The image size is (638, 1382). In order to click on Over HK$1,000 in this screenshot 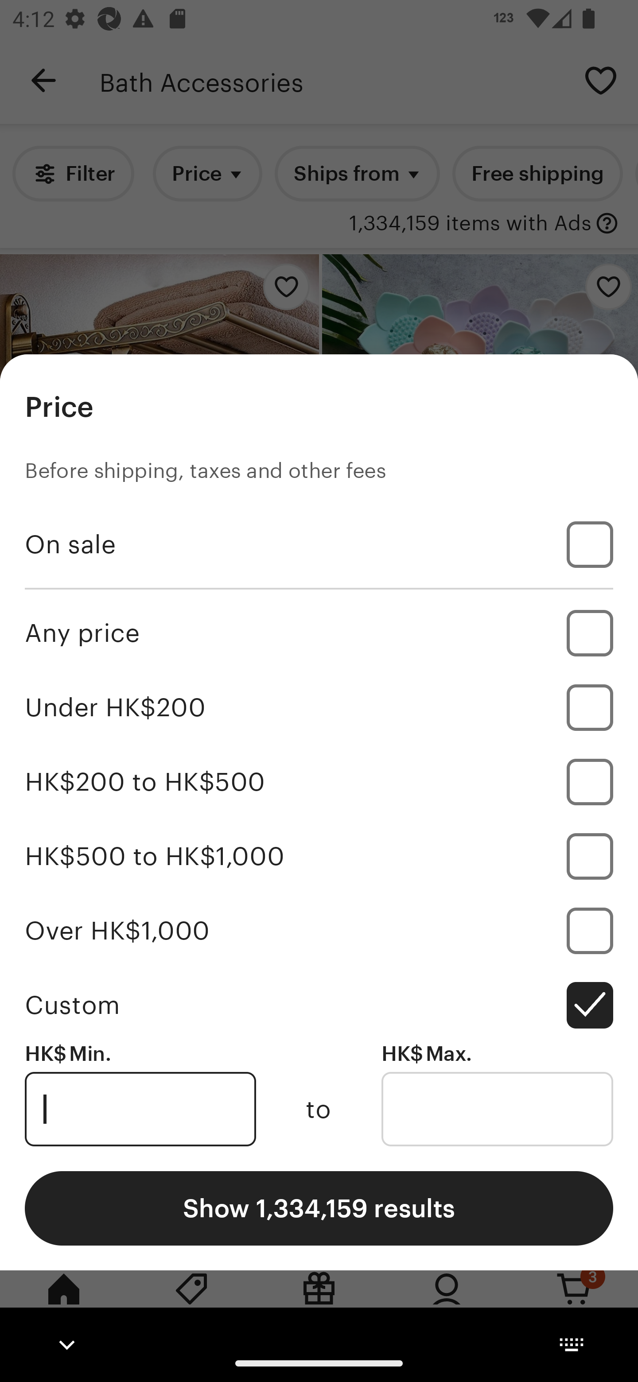, I will do `click(319, 930)`.